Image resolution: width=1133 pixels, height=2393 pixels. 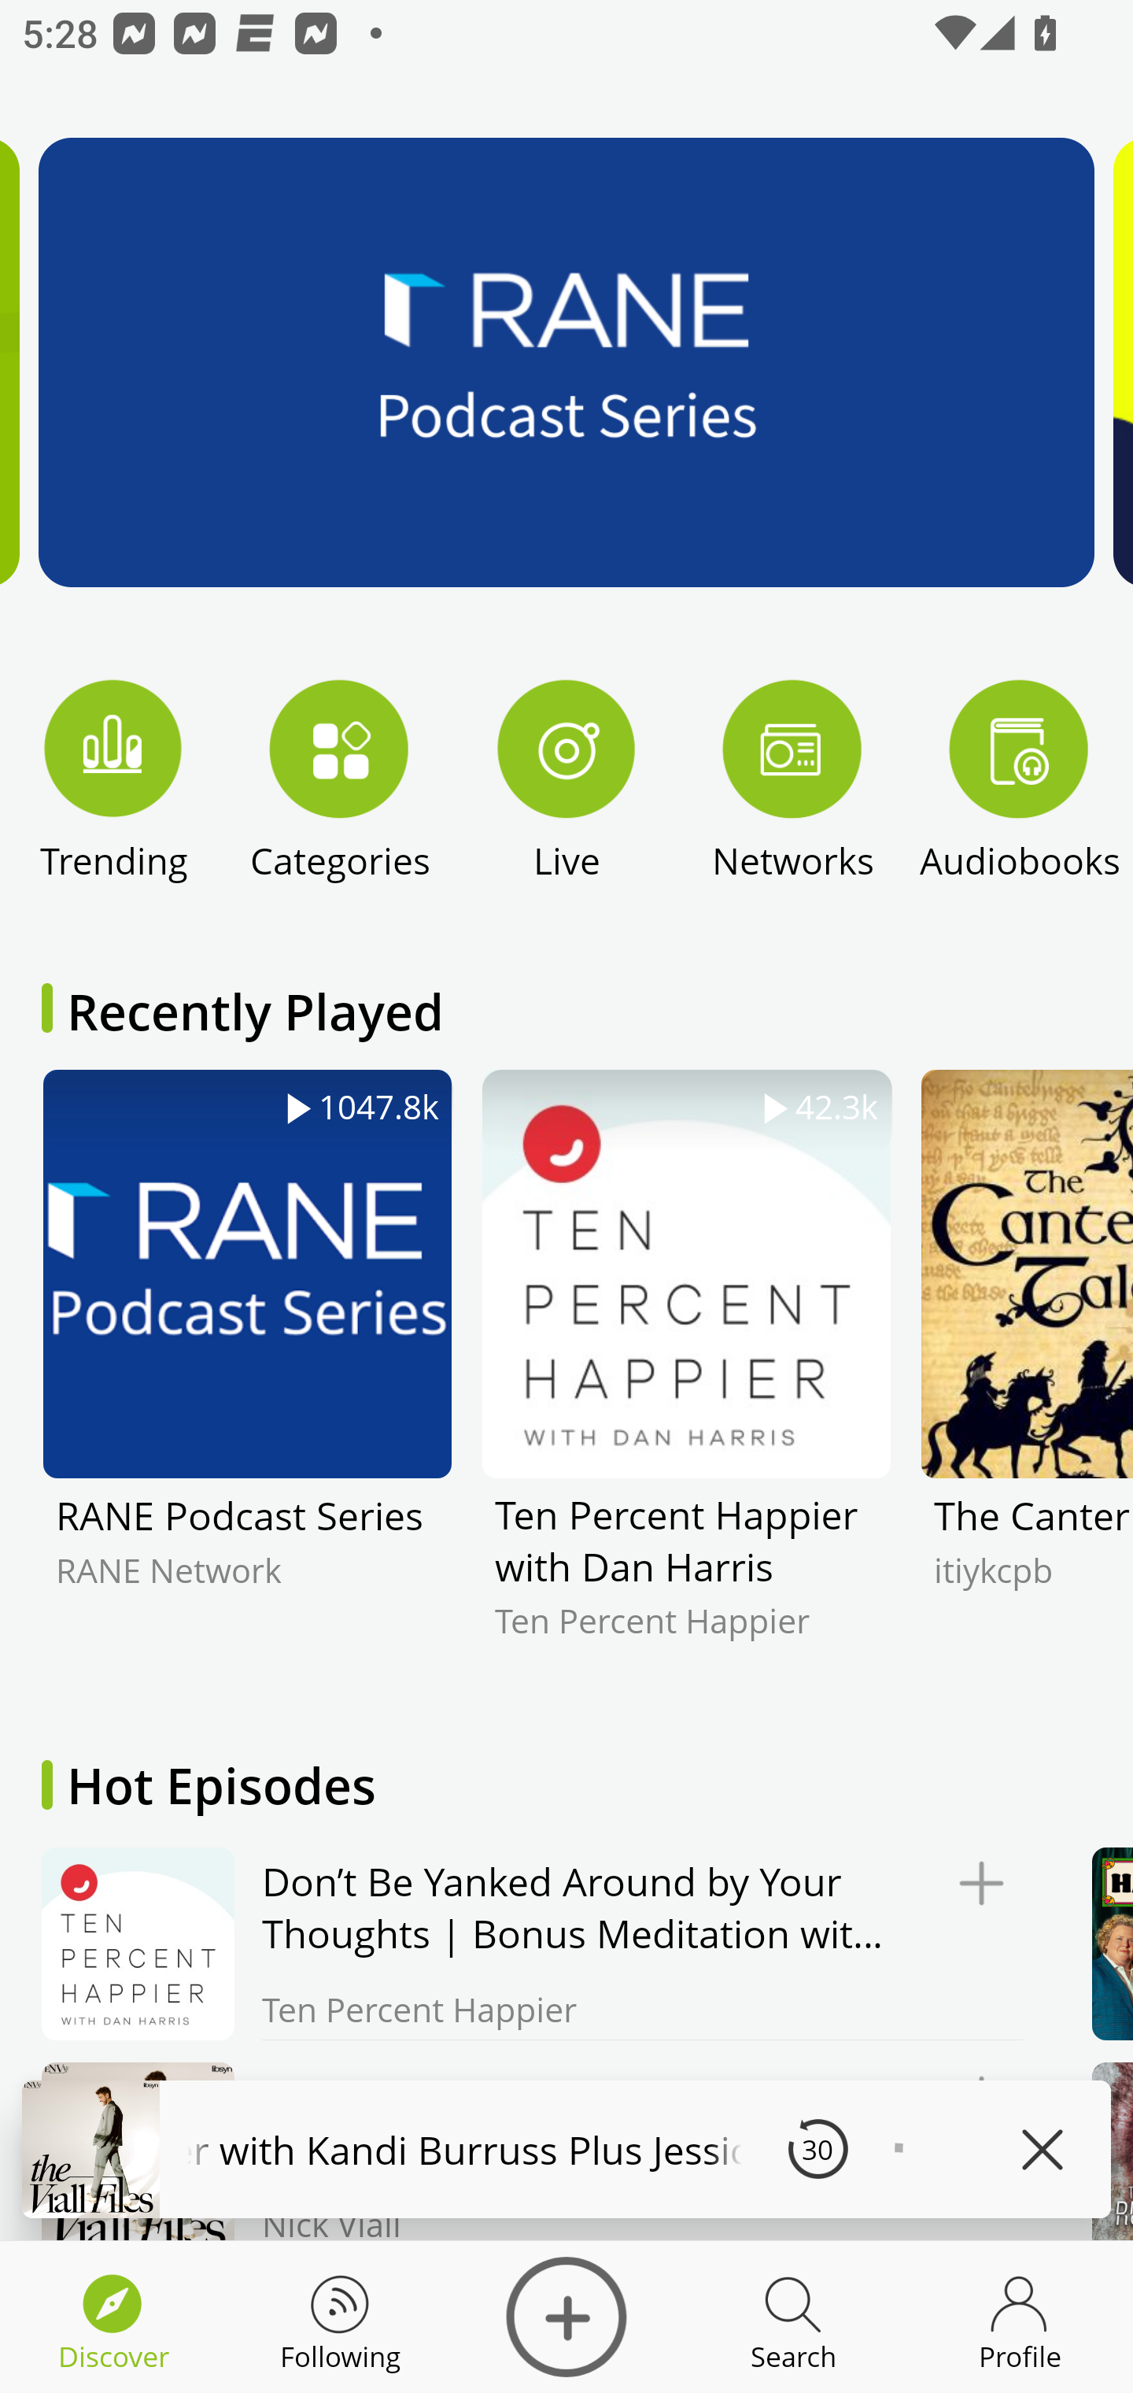 What do you see at coordinates (1020, 2317) in the screenshot?
I see `Discover Profile` at bounding box center [1020, 2317].